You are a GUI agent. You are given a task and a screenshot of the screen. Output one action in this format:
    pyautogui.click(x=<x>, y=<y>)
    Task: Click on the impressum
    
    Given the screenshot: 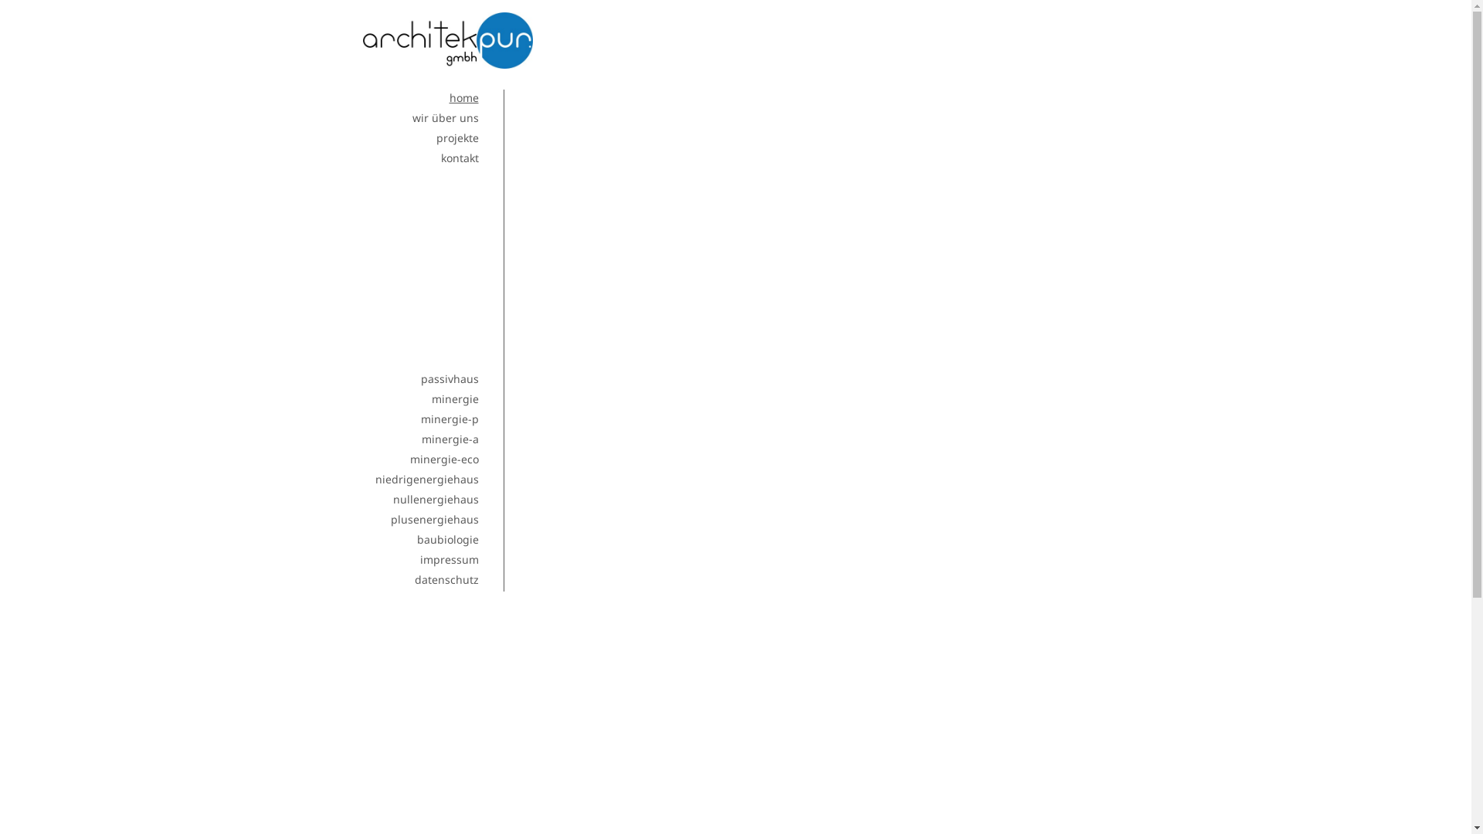 What is the action you would take?
    pyautogui.click(x=450, y=559)
    